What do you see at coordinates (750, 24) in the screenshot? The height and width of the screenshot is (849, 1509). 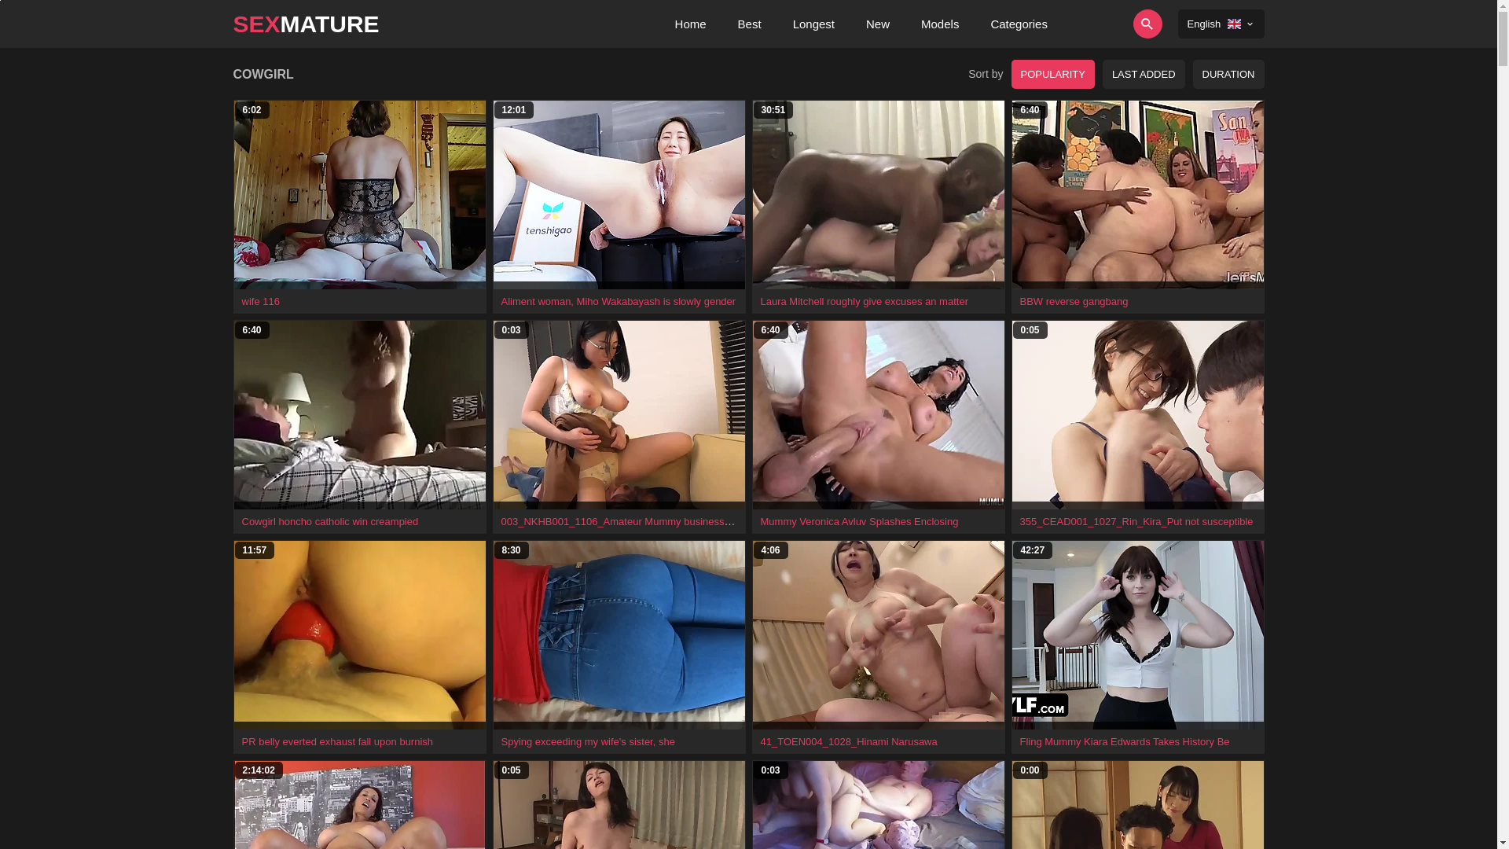 I see `Best` at bounding box center [750, 24].